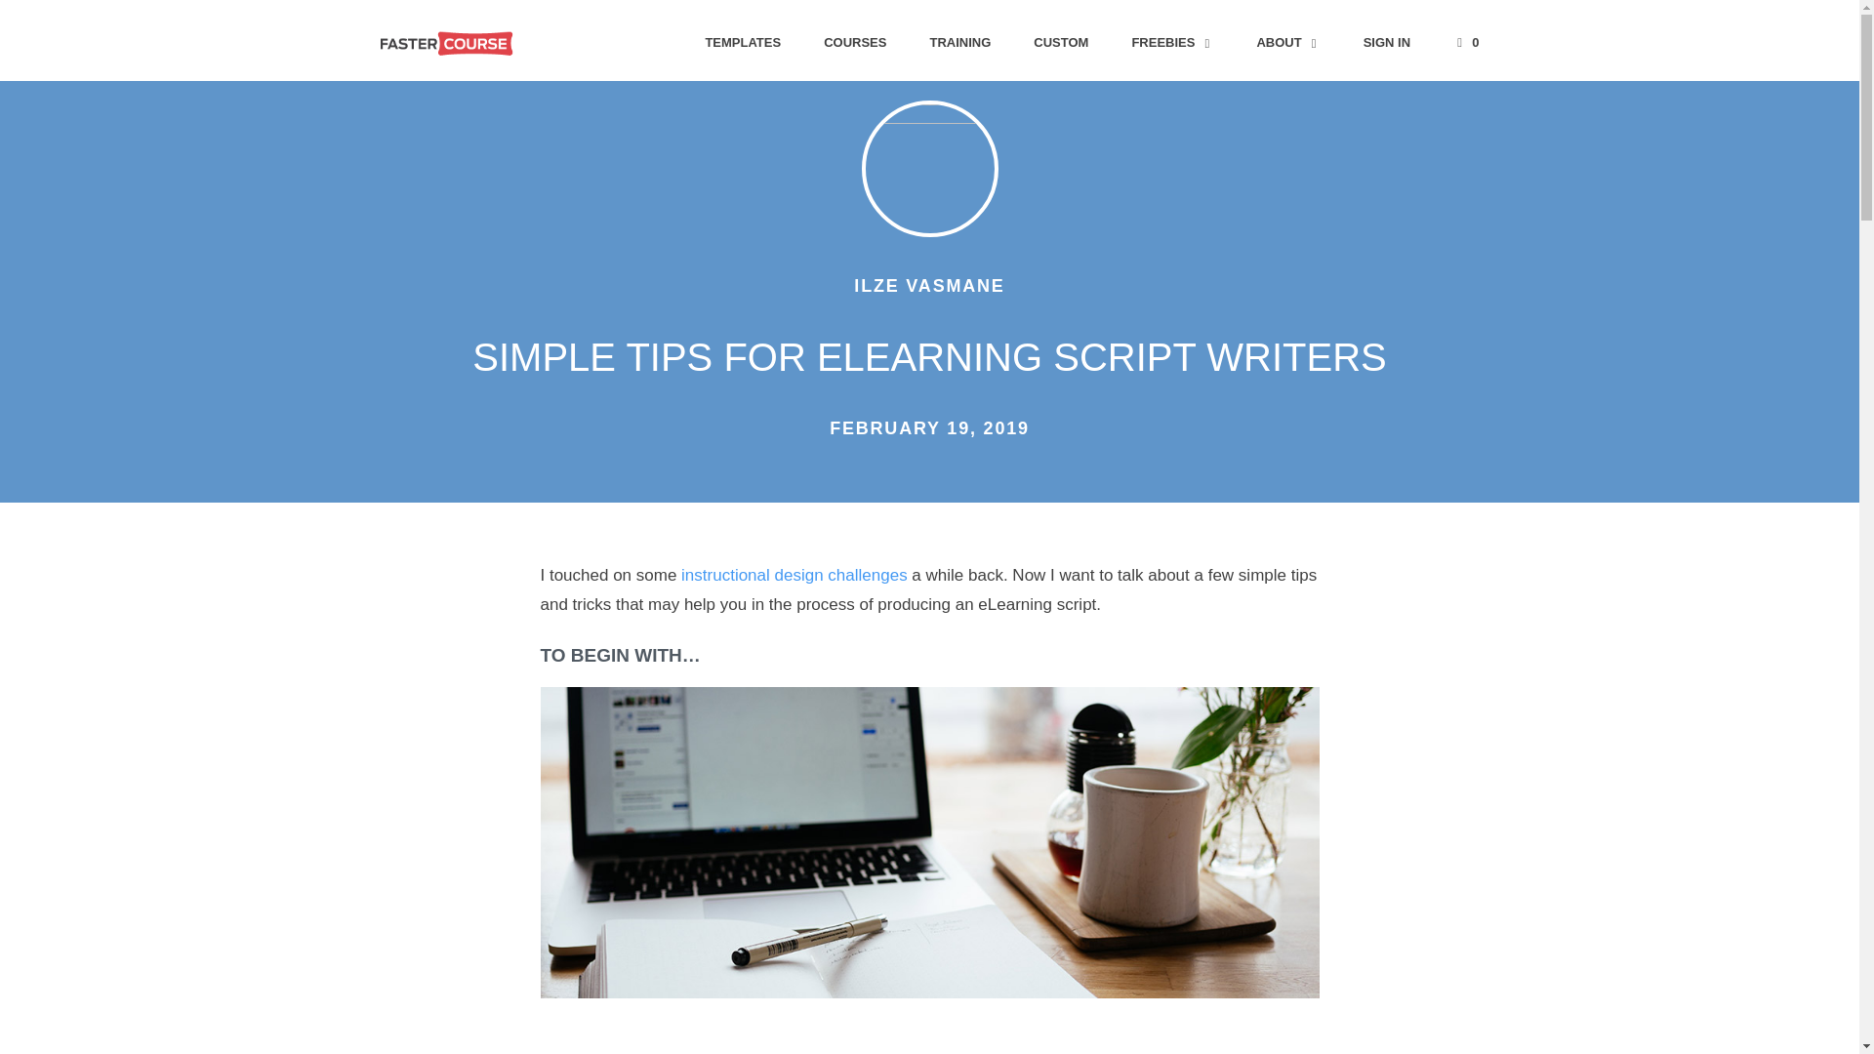 This screenshot has height=1054, width=1874. What do you see at coordinates (929, 285) in the screenshot?
I see `View all posts by Ilze Vasmane` at bounding box center [929, 285].